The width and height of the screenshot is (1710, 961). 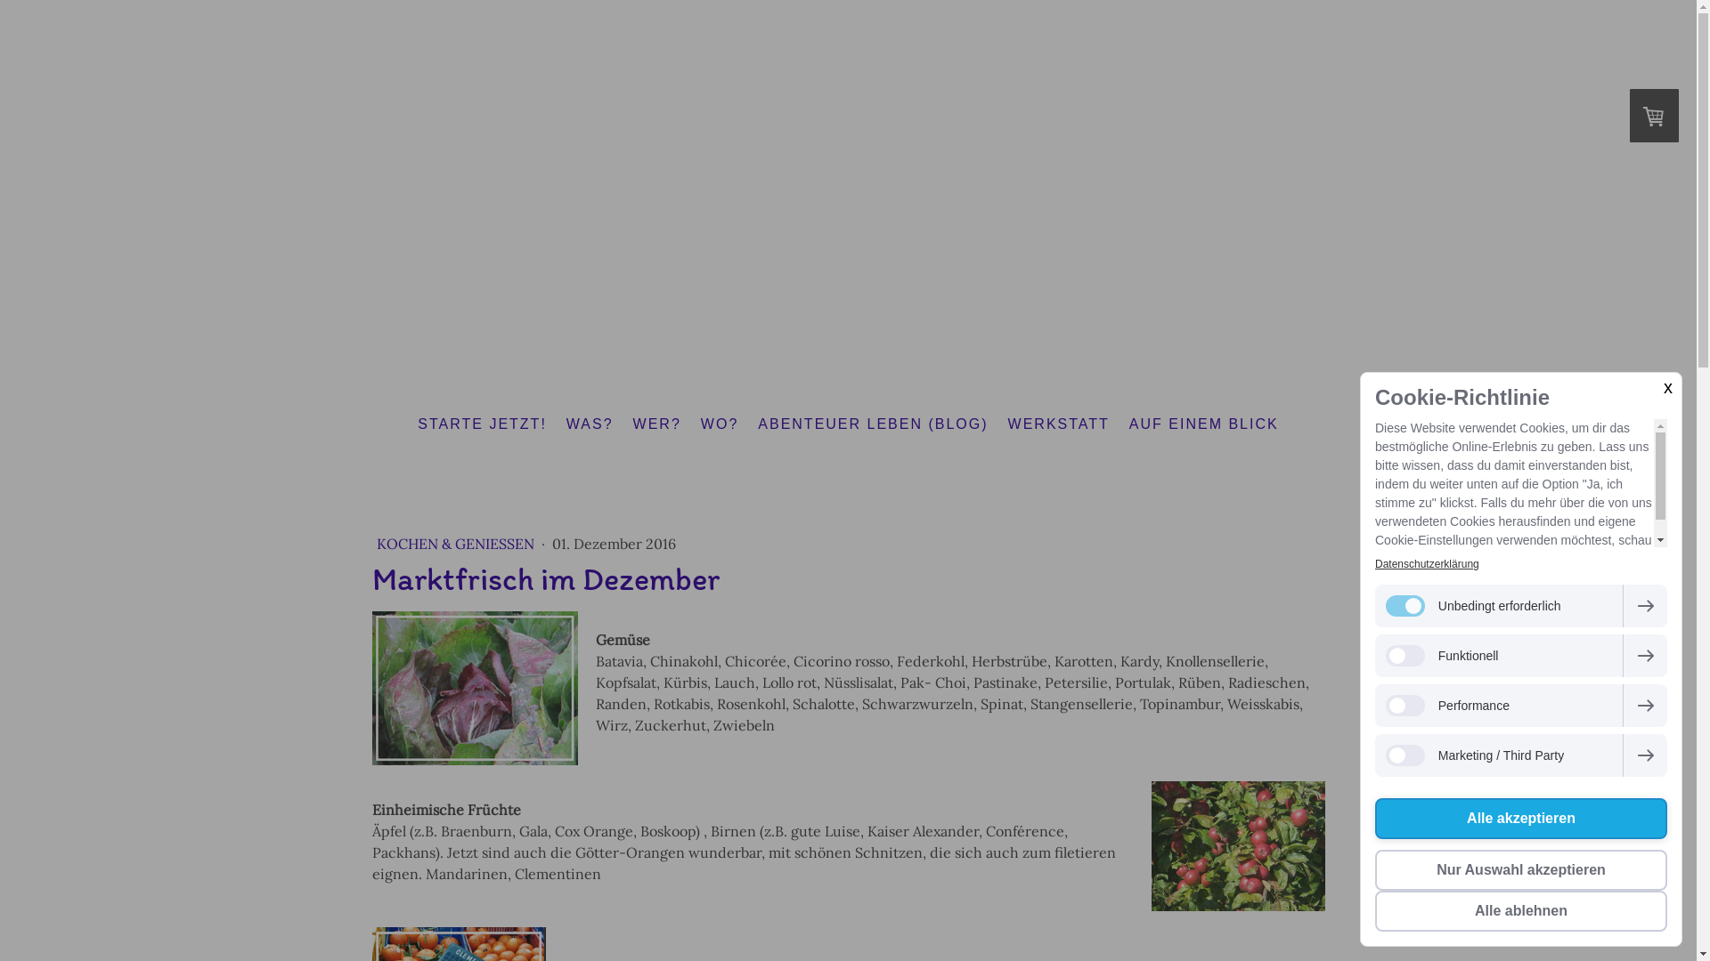 I want to click on Alle akzeptieren, so click(x=1521, y=819).